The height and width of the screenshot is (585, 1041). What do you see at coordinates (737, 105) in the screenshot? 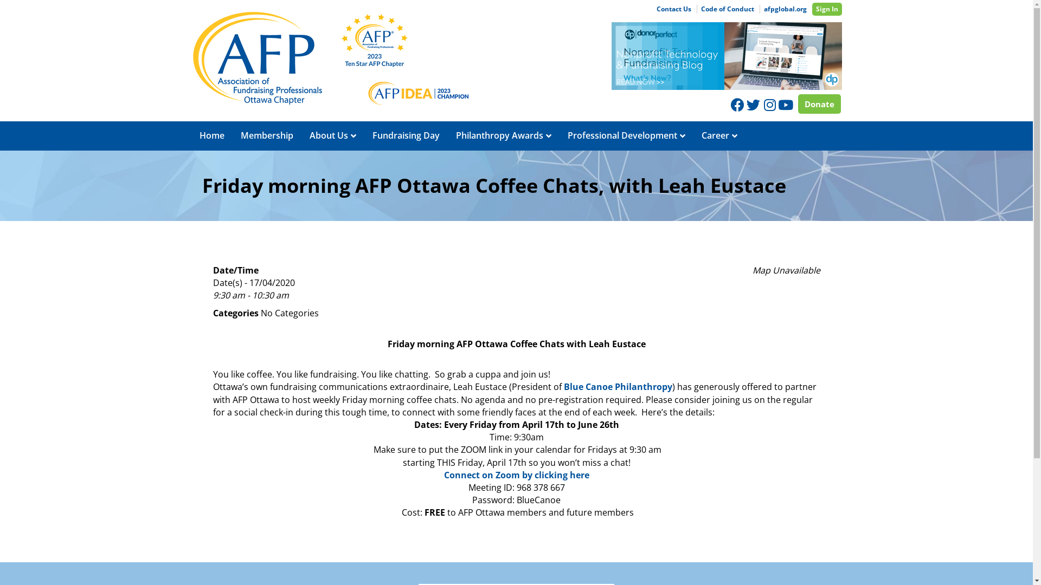
I see `Facebook` at bounding box center [737, 105].